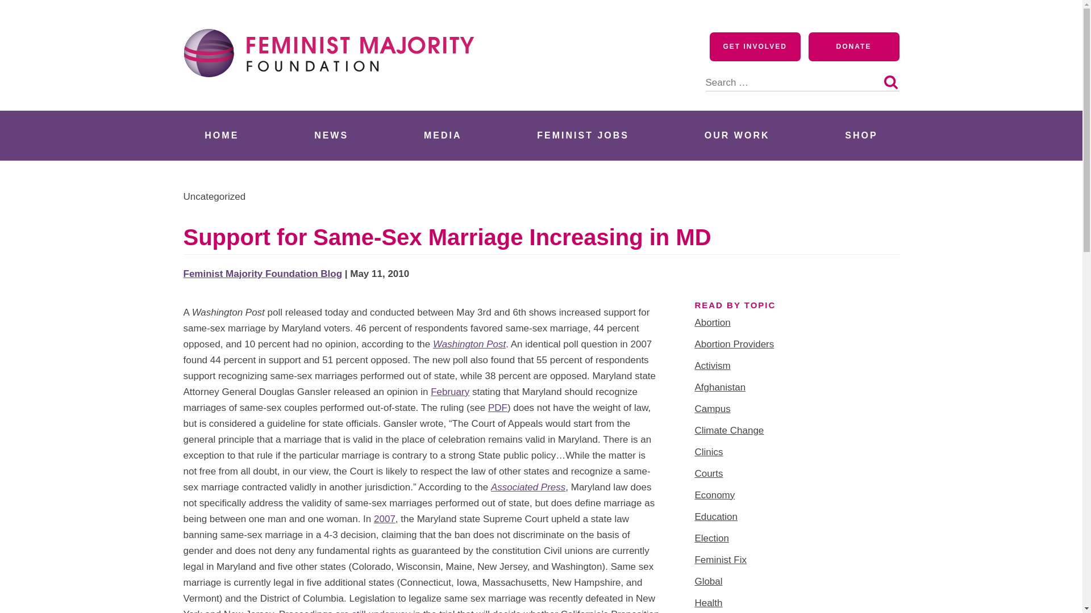  Describe the element at coordinates (263, 274) in the screenshot. I see `Feminist Majority Foundation Blog` at that location.